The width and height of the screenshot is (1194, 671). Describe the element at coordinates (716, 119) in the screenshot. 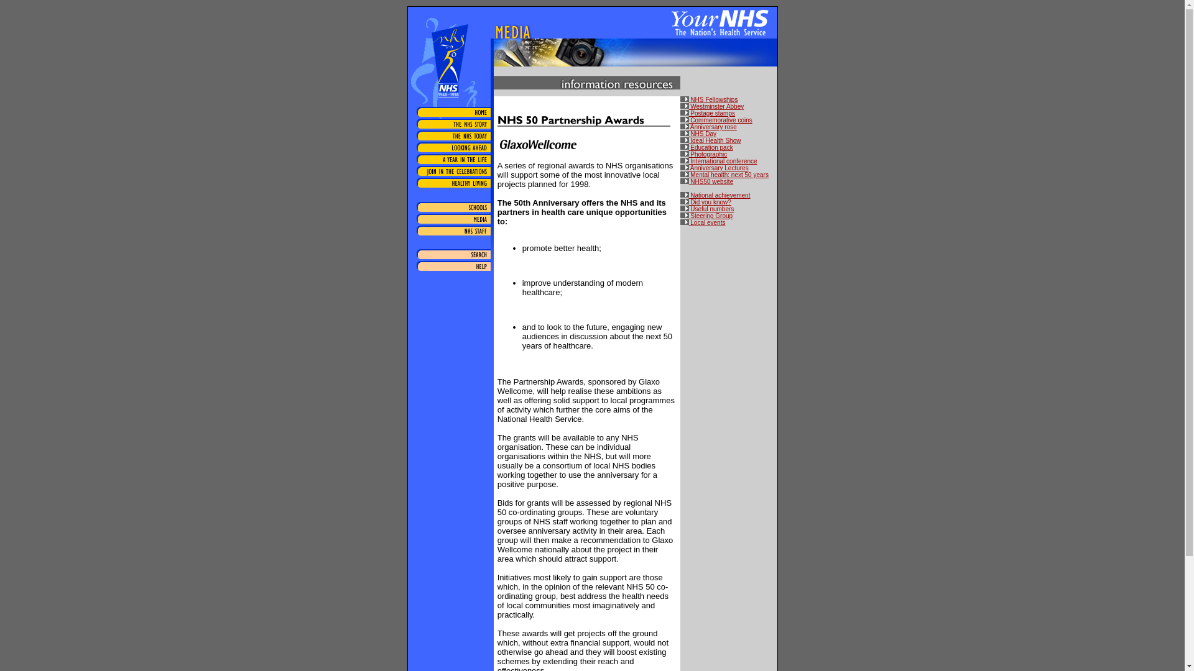

I see `Commemorative coins` at that location.